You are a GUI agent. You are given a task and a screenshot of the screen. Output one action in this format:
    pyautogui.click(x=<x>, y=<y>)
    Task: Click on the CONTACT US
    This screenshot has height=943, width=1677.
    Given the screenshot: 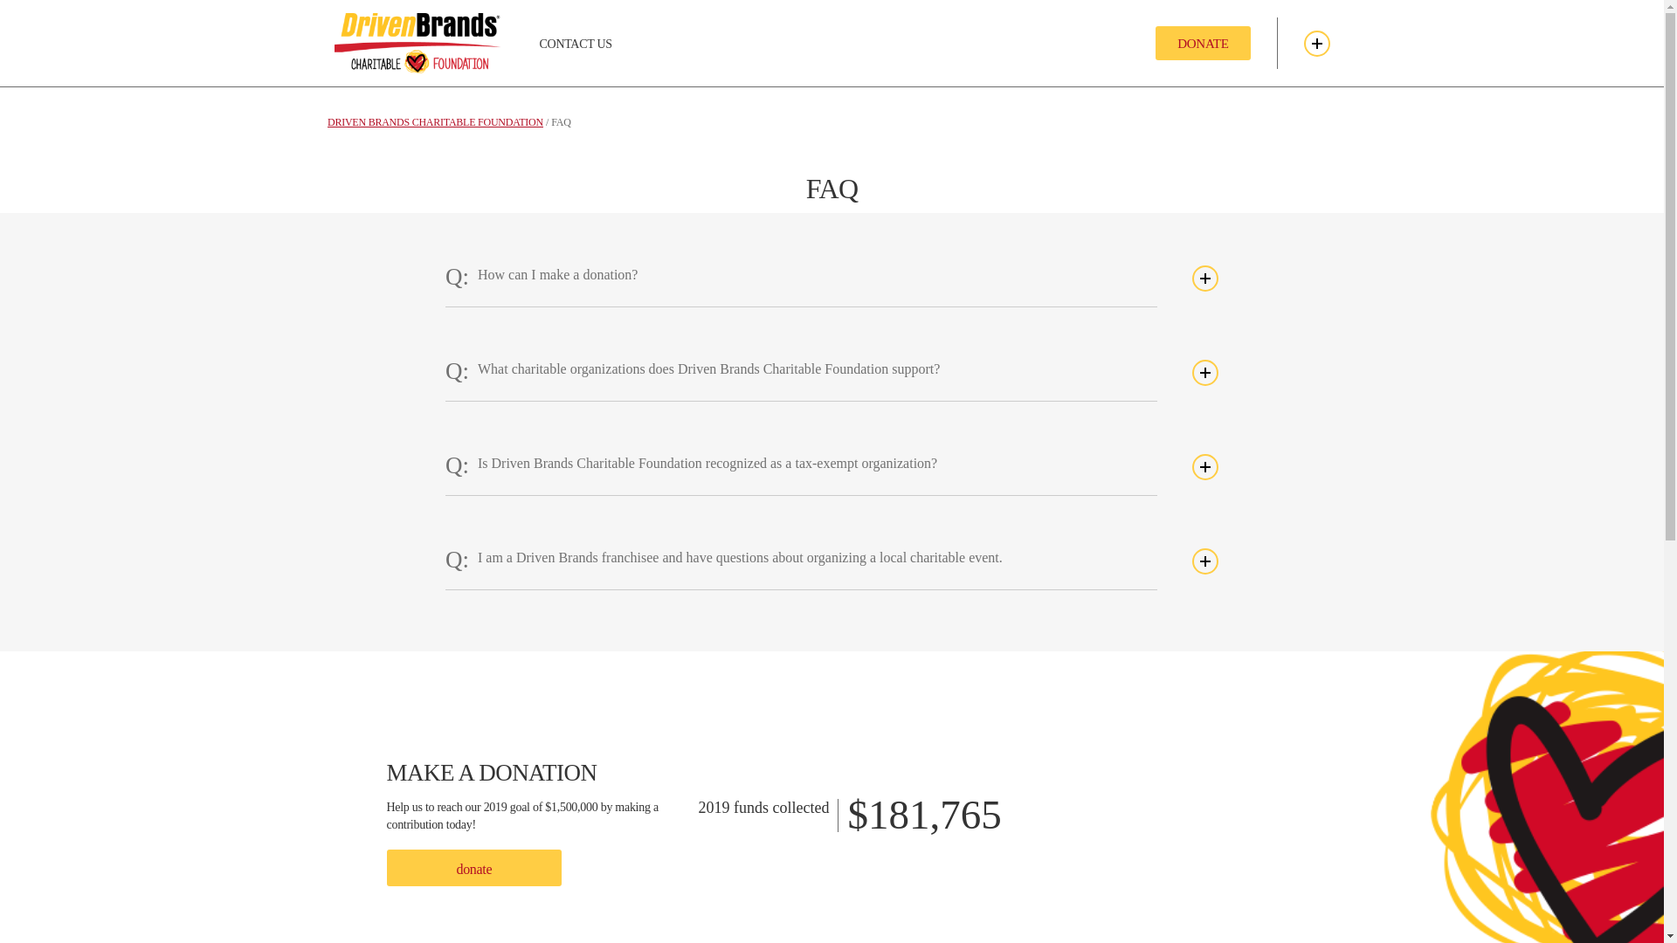 What is the action you would take?
    pyautogui.click(x=575, y=43)
    